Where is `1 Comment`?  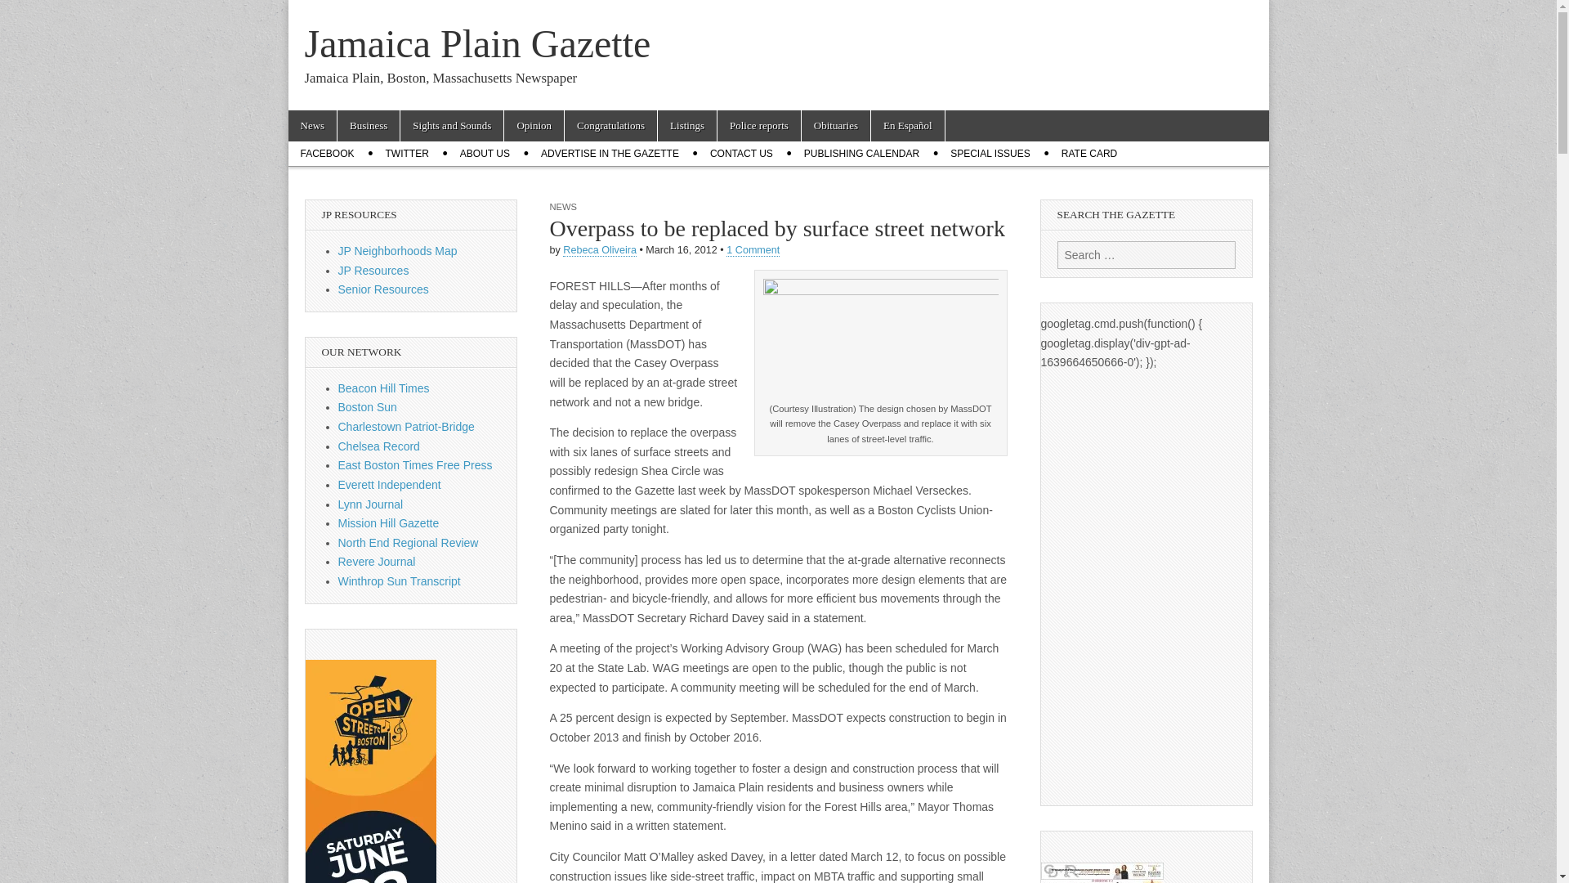
1 Comment is located at coordinates (753, 250).